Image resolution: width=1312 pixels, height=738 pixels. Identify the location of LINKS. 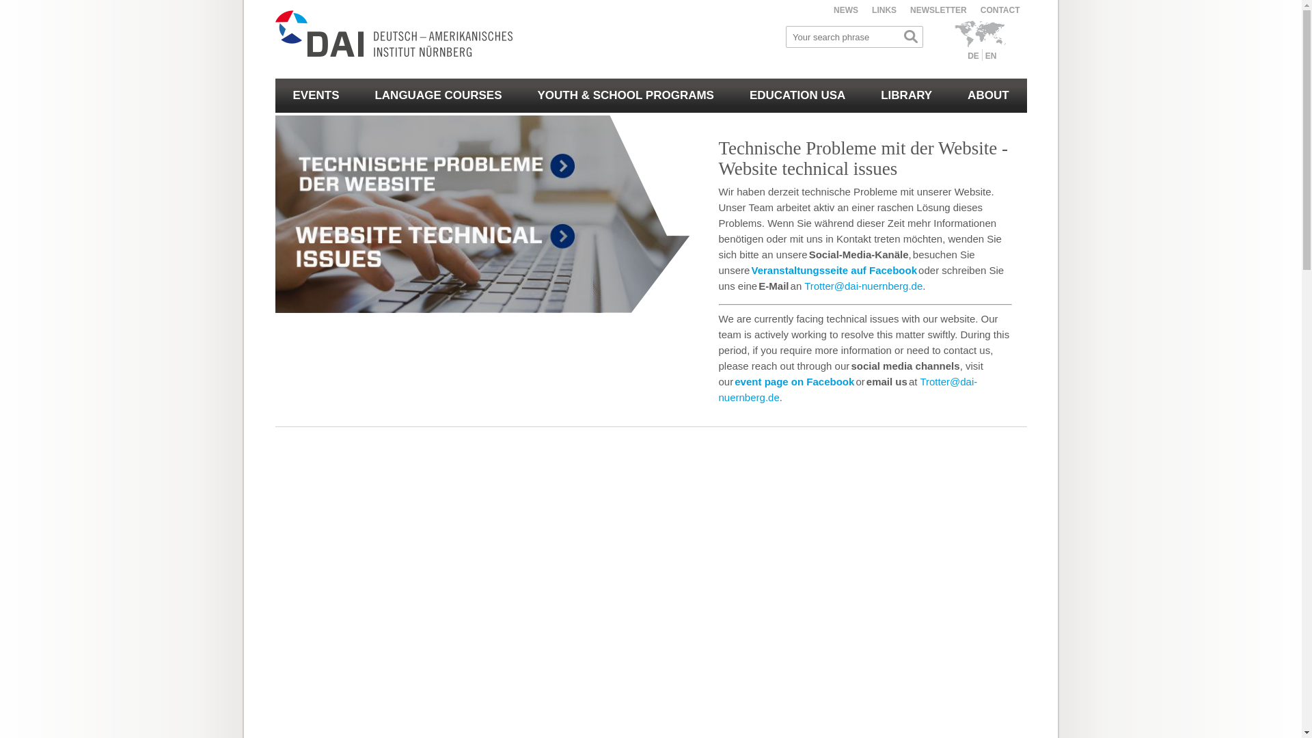
(884, 10).